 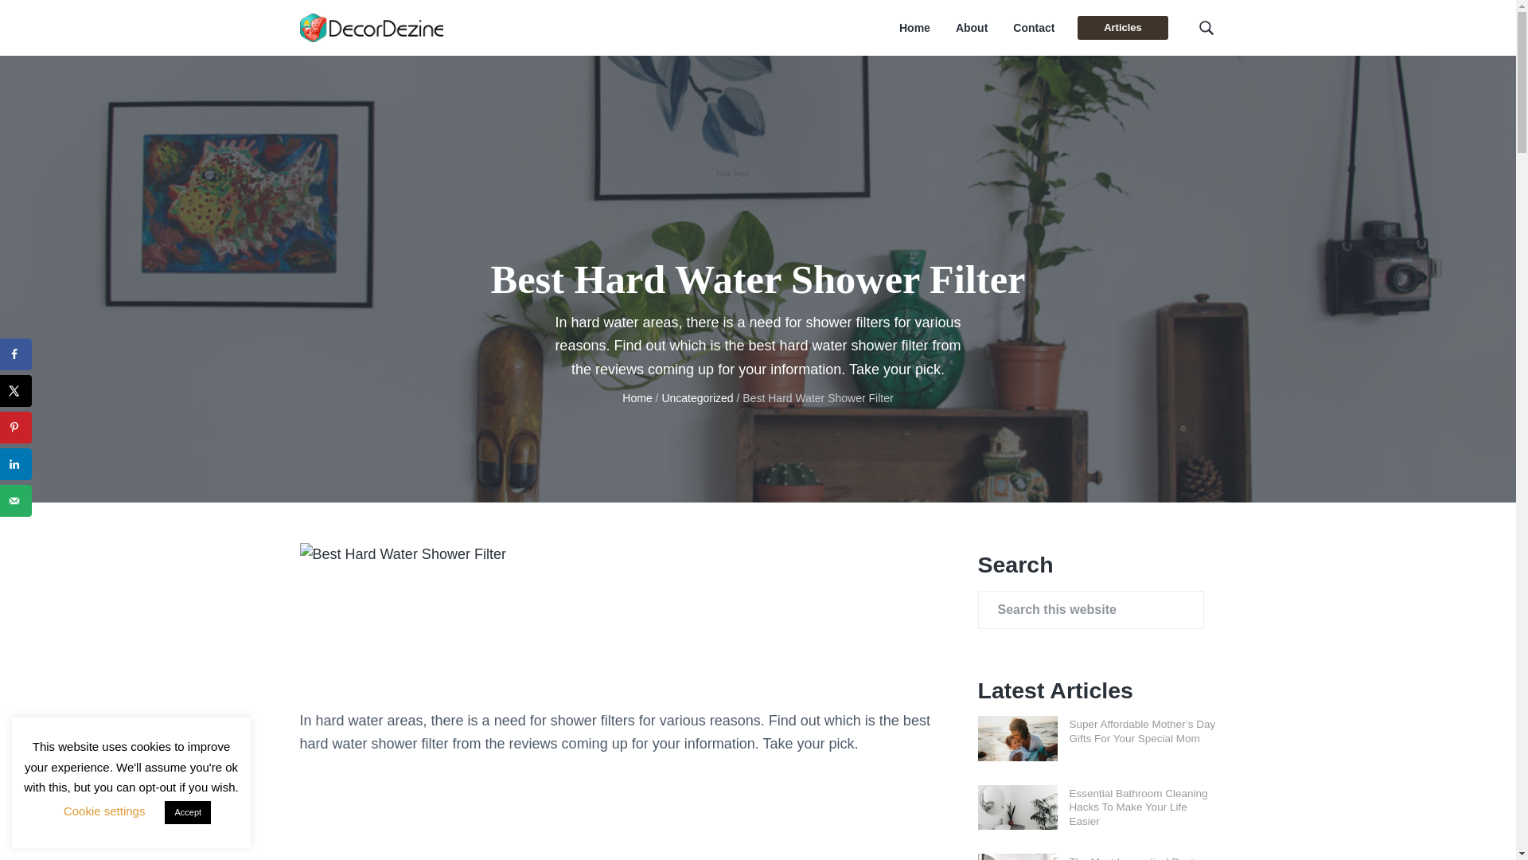 I want to click on Uncategorized, so click(x=697, y=398).